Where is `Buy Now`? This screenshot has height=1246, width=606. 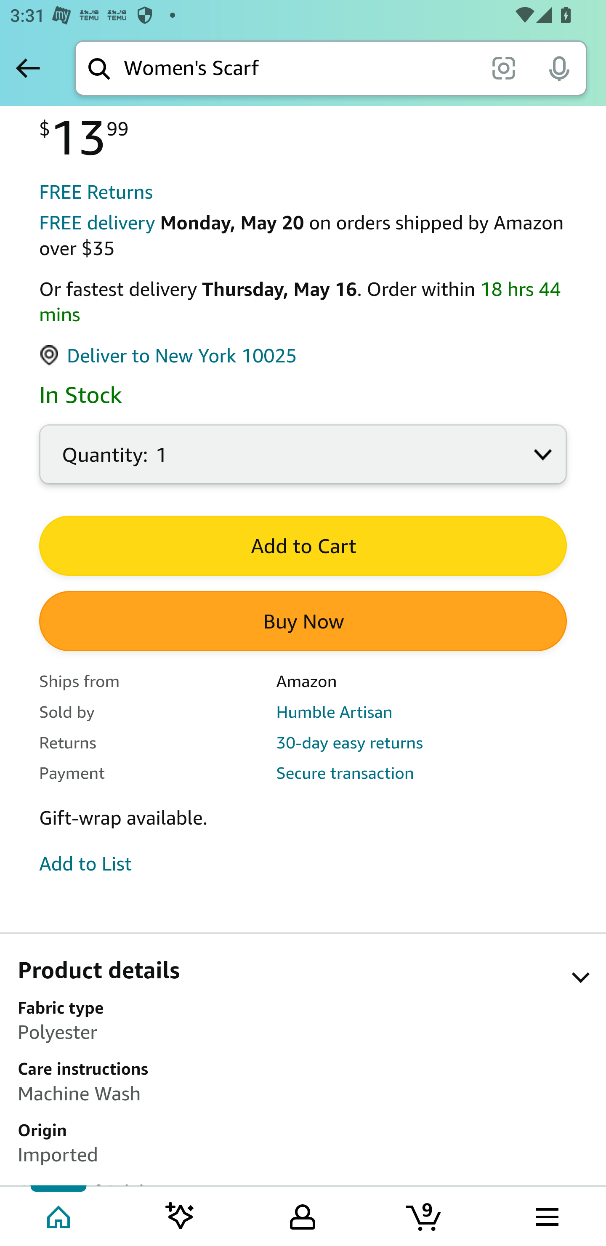
Buy Now is located at coordinates (303, 622).